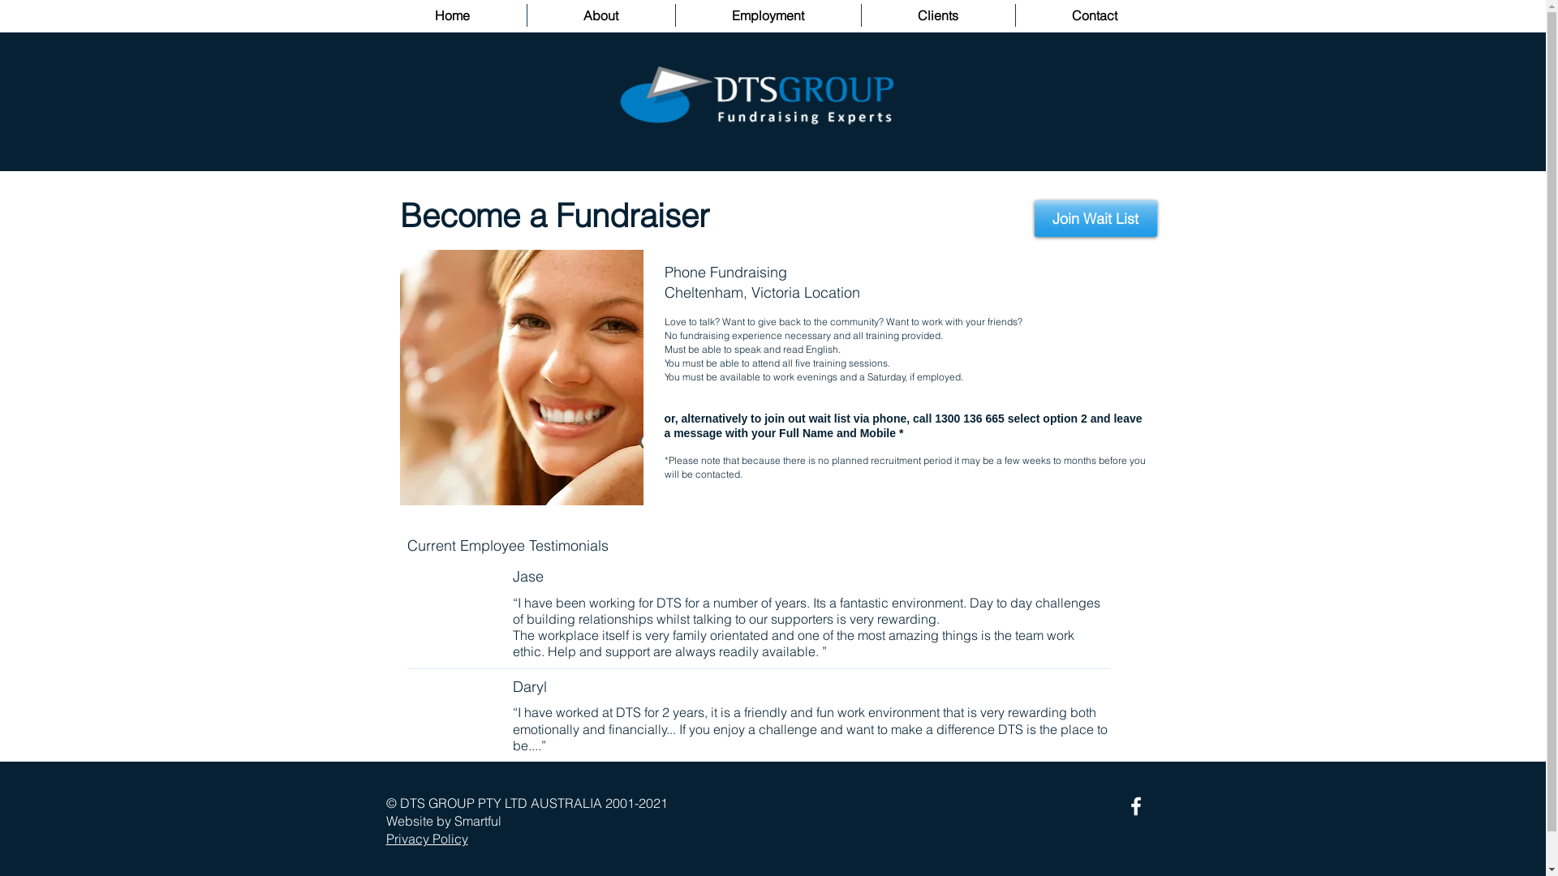 This screenshot has width=1558, height=876. Describe the element at coordinates (938, 15) in the screenshot. I see `Clients` at that location.